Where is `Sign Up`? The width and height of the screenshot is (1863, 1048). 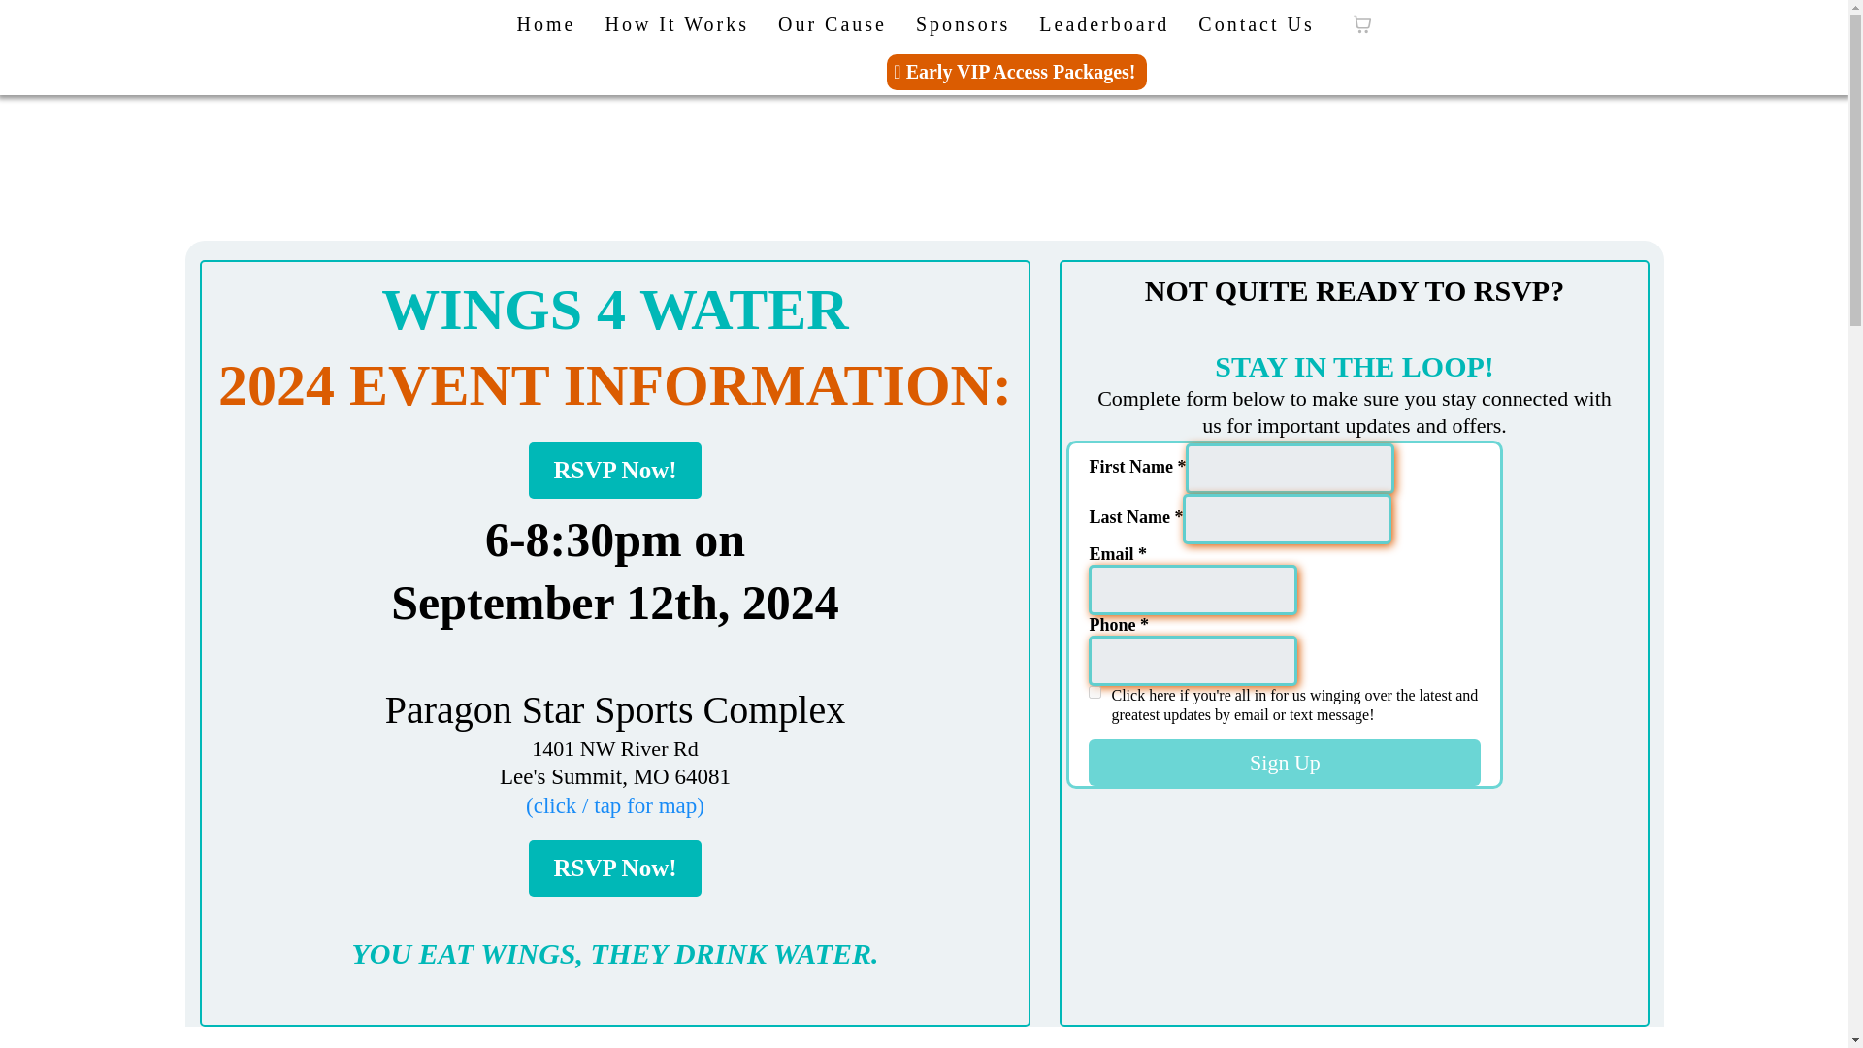
Sign Up is located at coordinates (1285, 763).